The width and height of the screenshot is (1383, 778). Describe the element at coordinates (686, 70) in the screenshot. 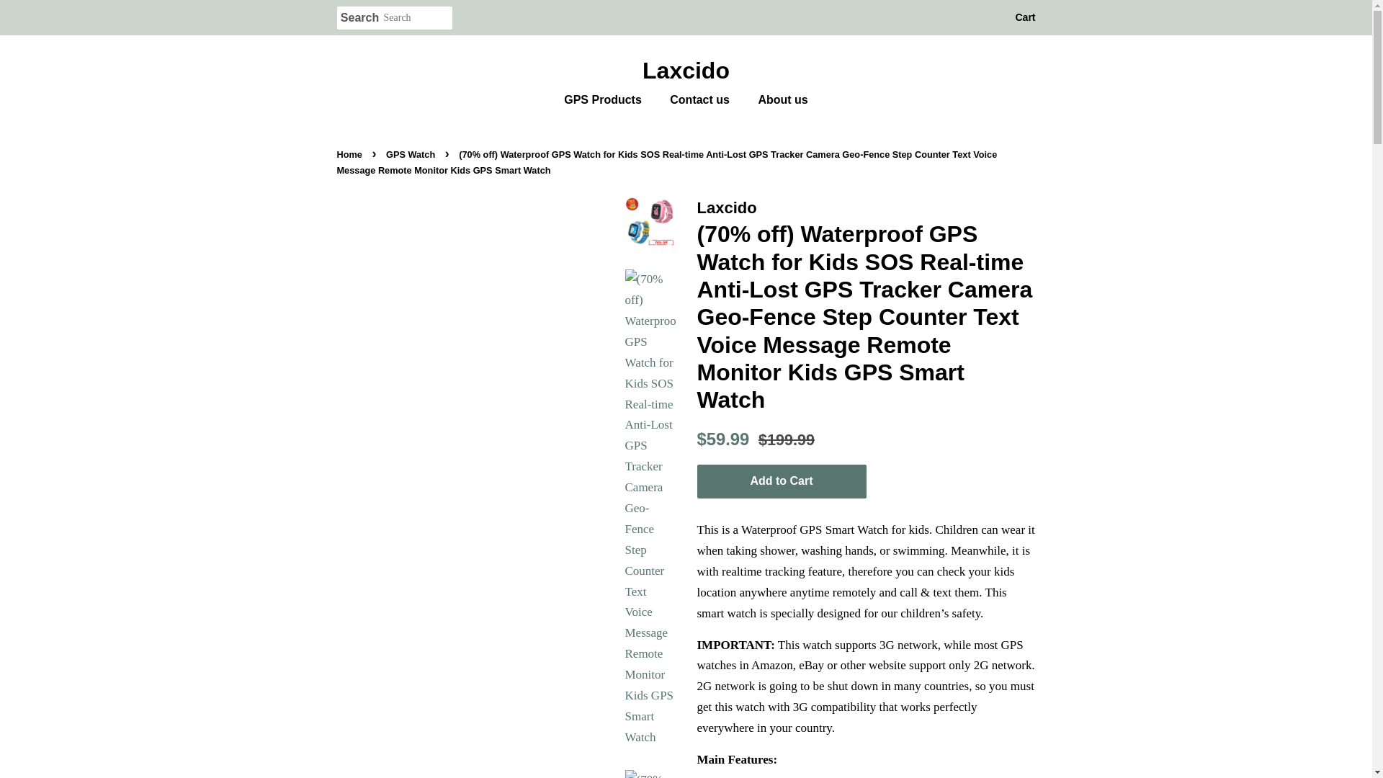

I see `Laxcido` at that location.